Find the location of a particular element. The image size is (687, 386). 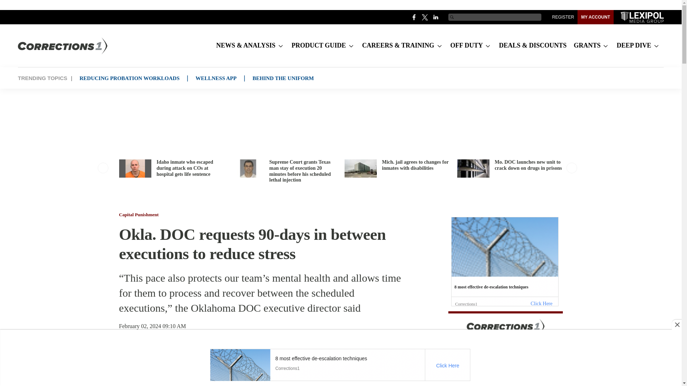

twitter is located at coordinates (425, 17).